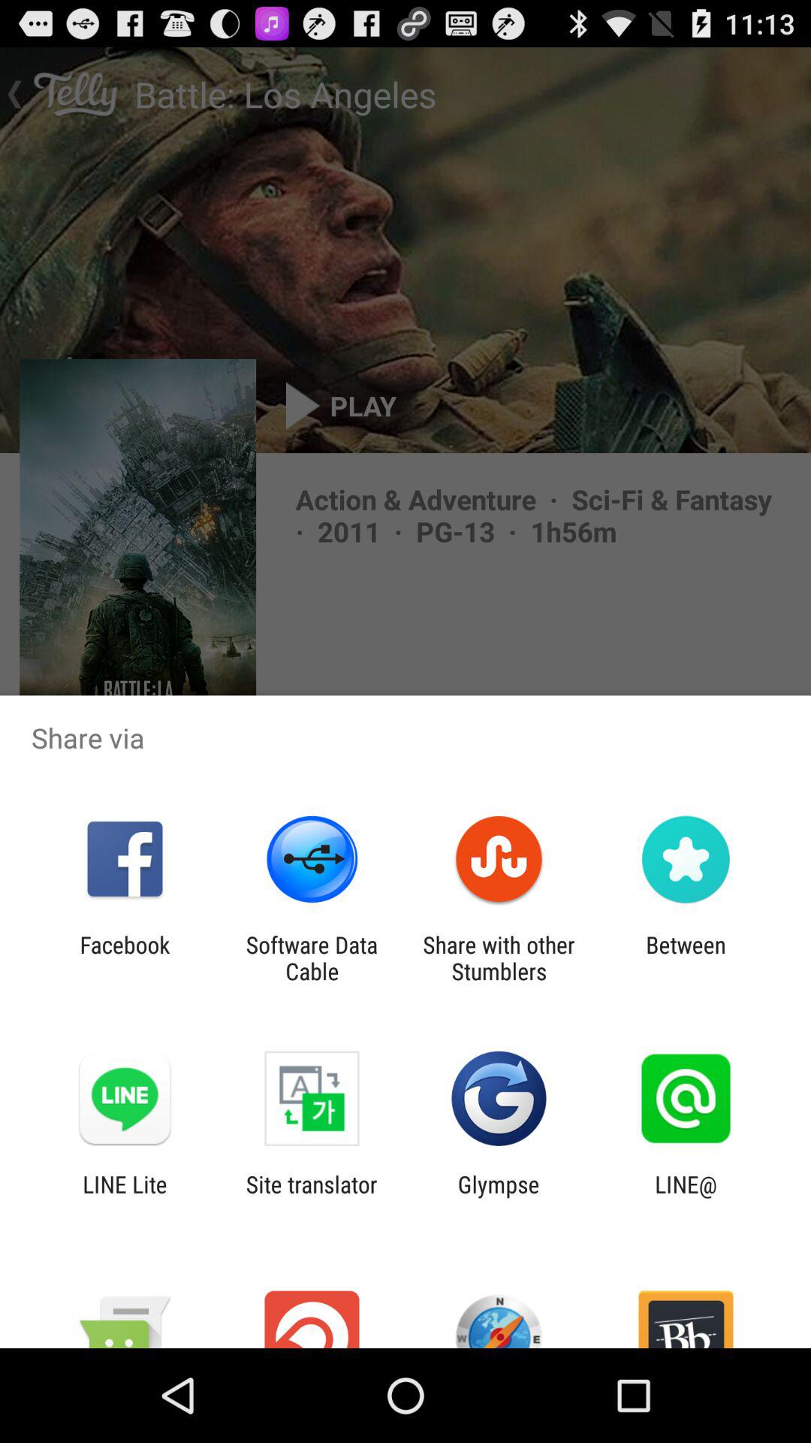 The height and width of the screenshot is (1443, 811). What do you see at coordinates (686, 957) in the screenshot?
I see `turn on item next to share with other` at bounding box center [686, 957].